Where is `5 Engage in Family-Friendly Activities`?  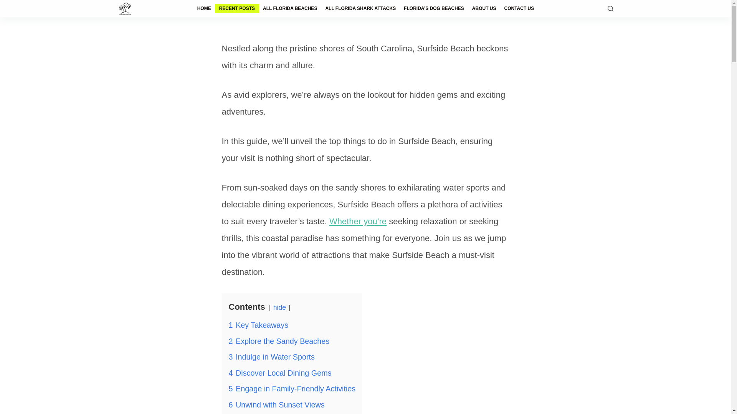 5 Engage in Family-Friendly Activities is located at coordinates (292, 389).